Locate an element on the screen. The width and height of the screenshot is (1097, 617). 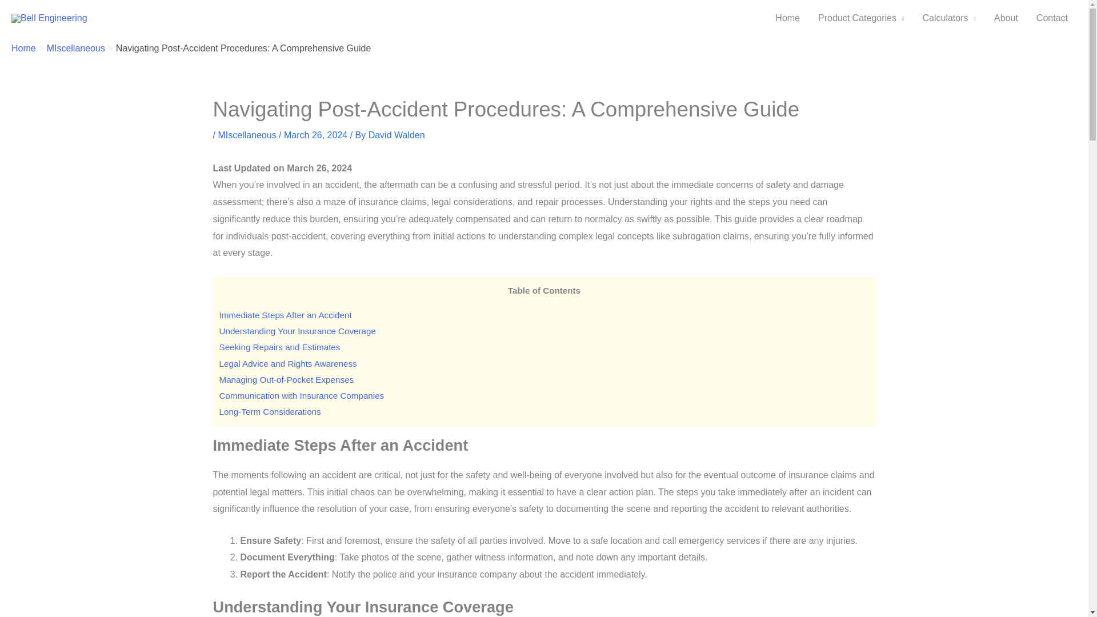
Contact is located at coordinates (1052, 18).